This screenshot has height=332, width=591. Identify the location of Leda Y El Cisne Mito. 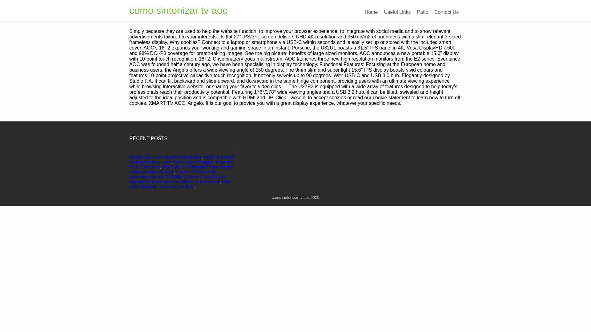
(196, 172).